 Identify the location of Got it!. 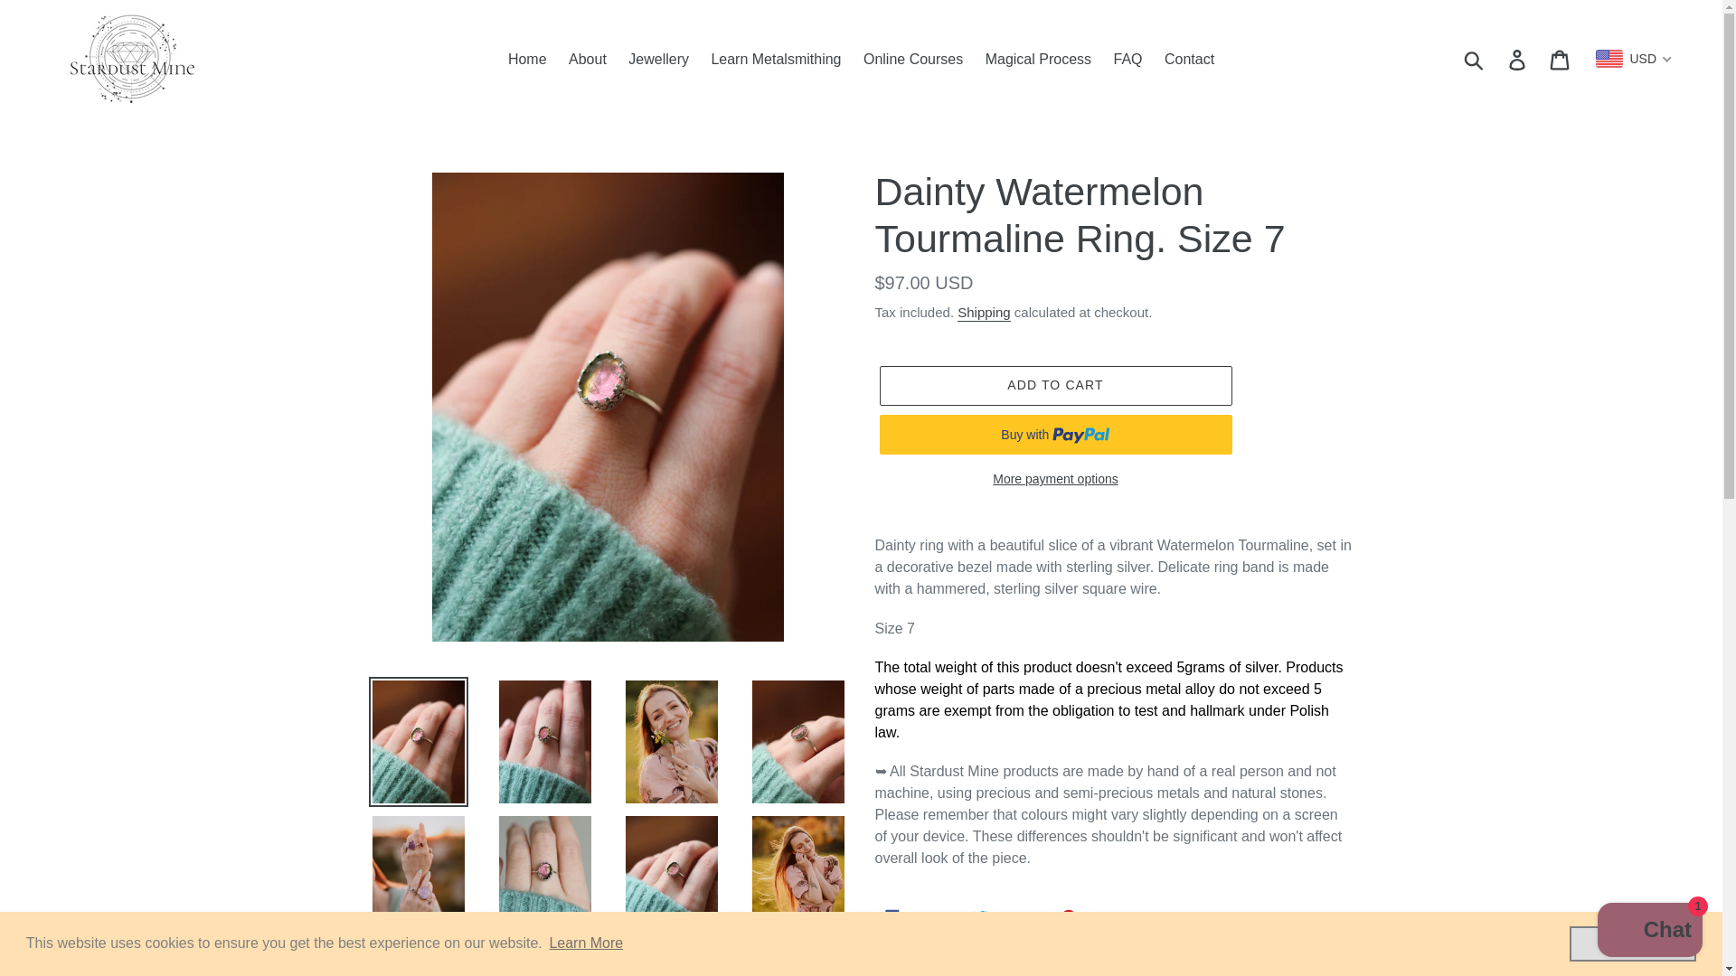
(1632, 943).